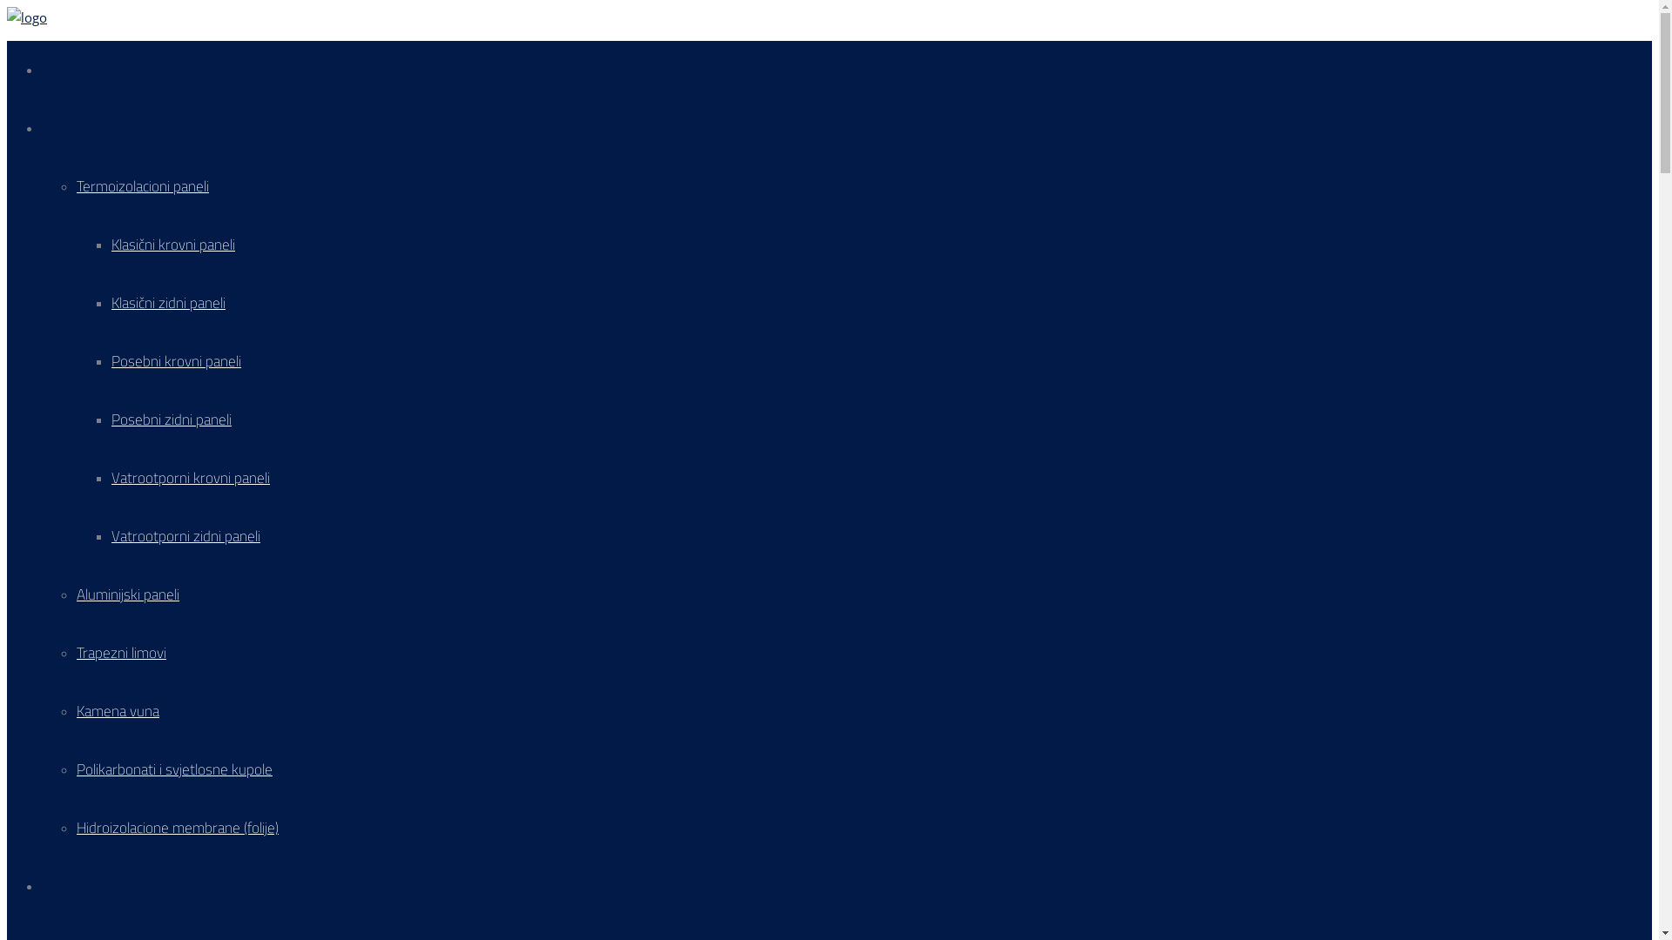  What do you see at coordinates (73, 886) in the screenshot?
I see `Reference` at bounding box center [73, 886].